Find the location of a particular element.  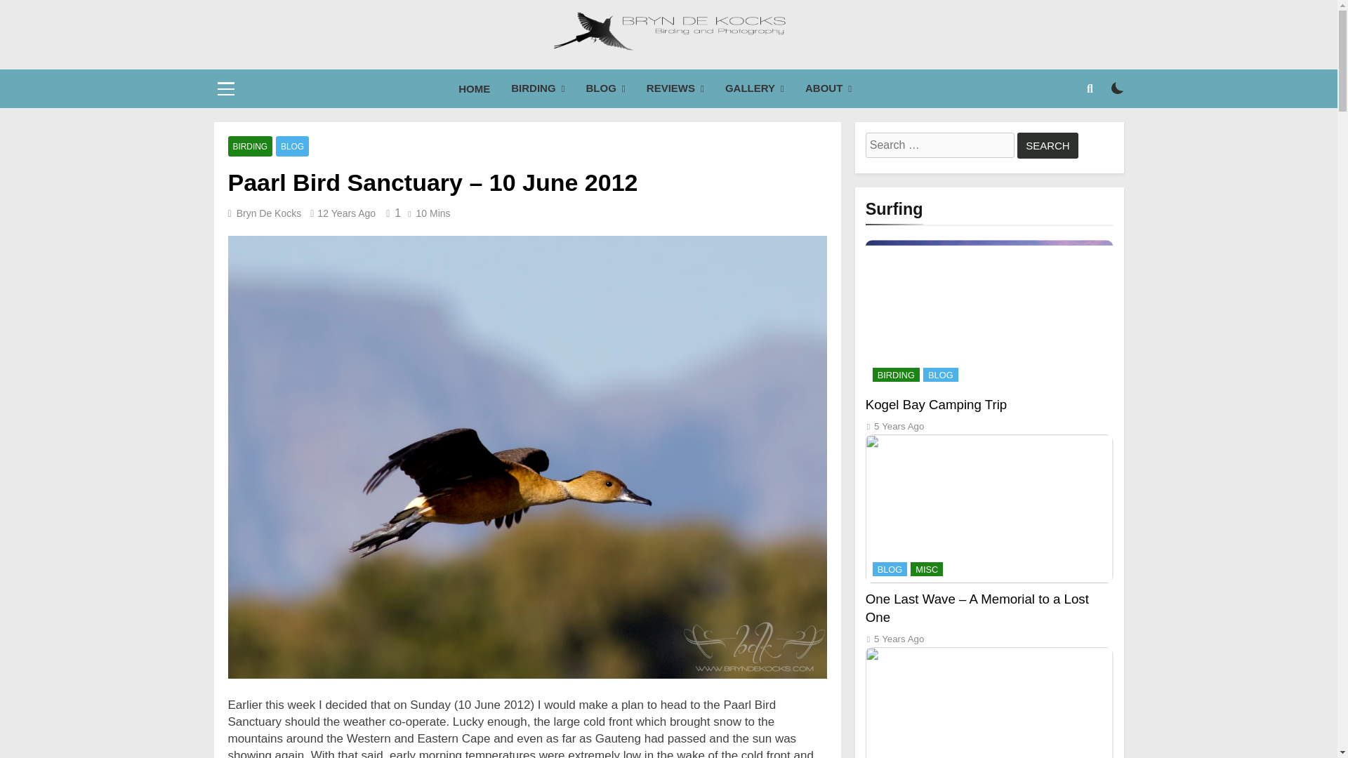

Bryn De Kocks is located at coordinates (559, 80).